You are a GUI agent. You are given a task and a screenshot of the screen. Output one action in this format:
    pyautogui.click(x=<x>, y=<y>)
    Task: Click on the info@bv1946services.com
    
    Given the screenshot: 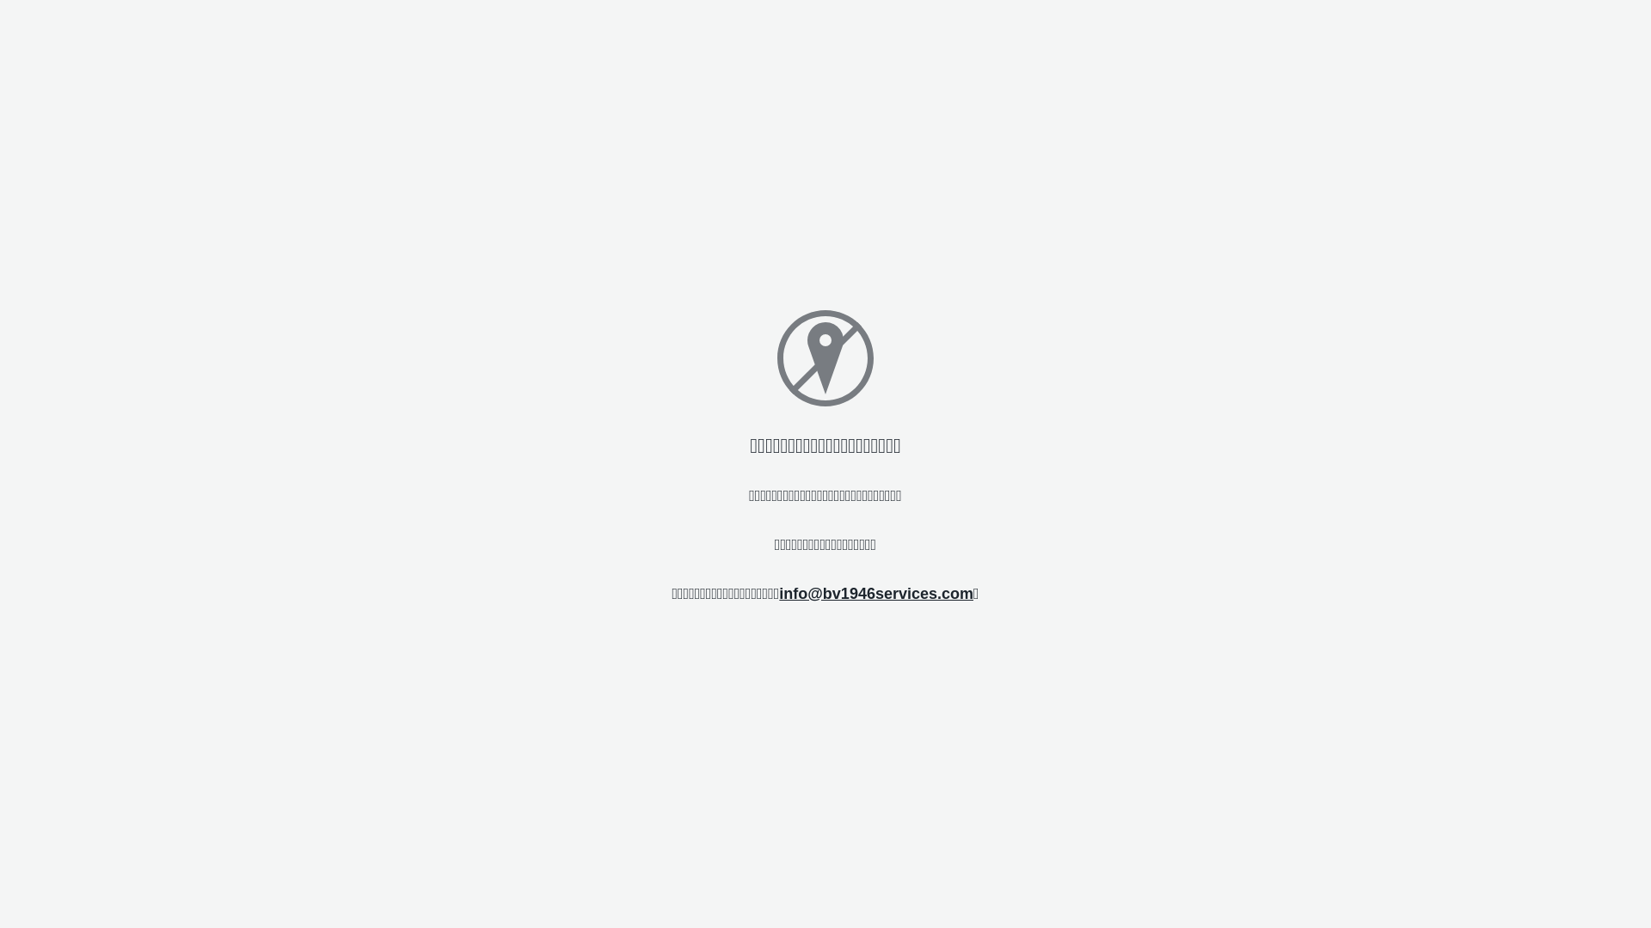 What is the action you would take?
    pyautogui.click(x=876, y=593)
    